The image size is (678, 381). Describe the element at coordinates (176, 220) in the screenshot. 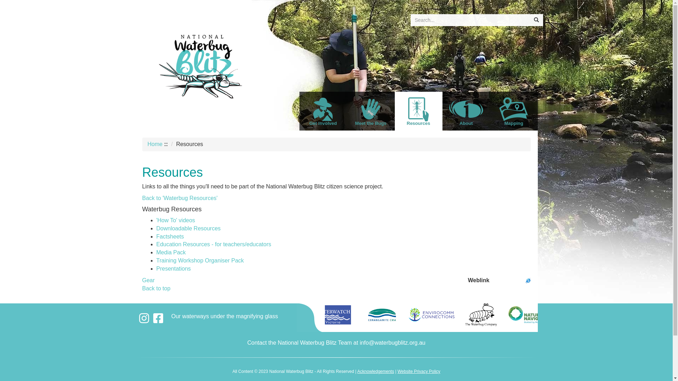

I see `'How To' videos` at that location.